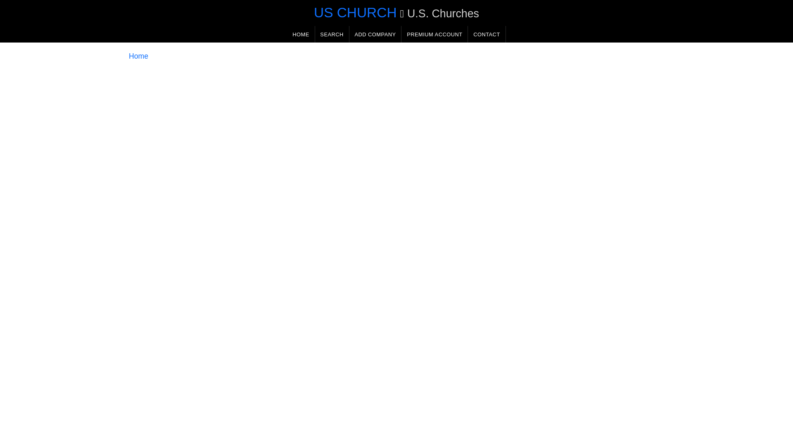 This screenshot has height=446, width=793. Describe the element at coordinates (375, 34) in the screenshot. I see `Add a new company` at that location.